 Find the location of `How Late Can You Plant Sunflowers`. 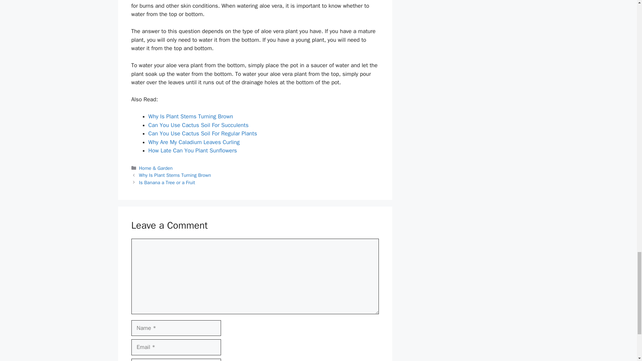

How Late Can You Plant Sunflowers is located at coordinates (193, 150).